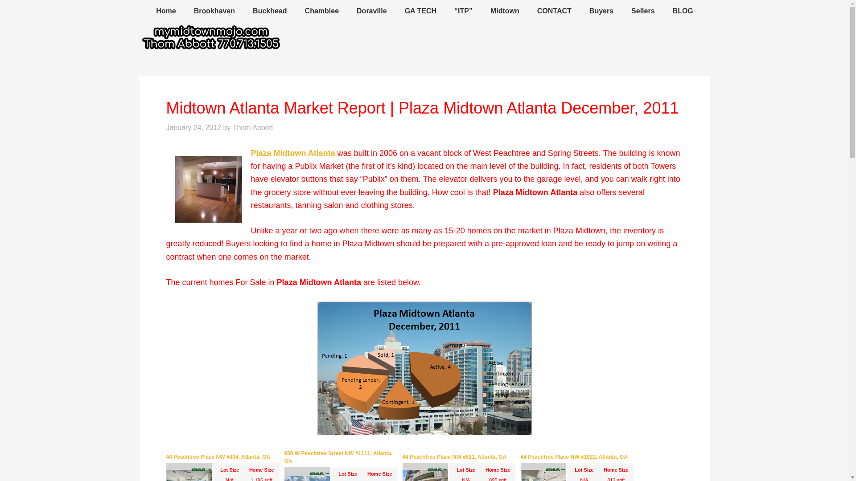 Image resolution: width=856 pixels, height=481 pixels. I want to click on About Georgia Tech, so click(420, 11).